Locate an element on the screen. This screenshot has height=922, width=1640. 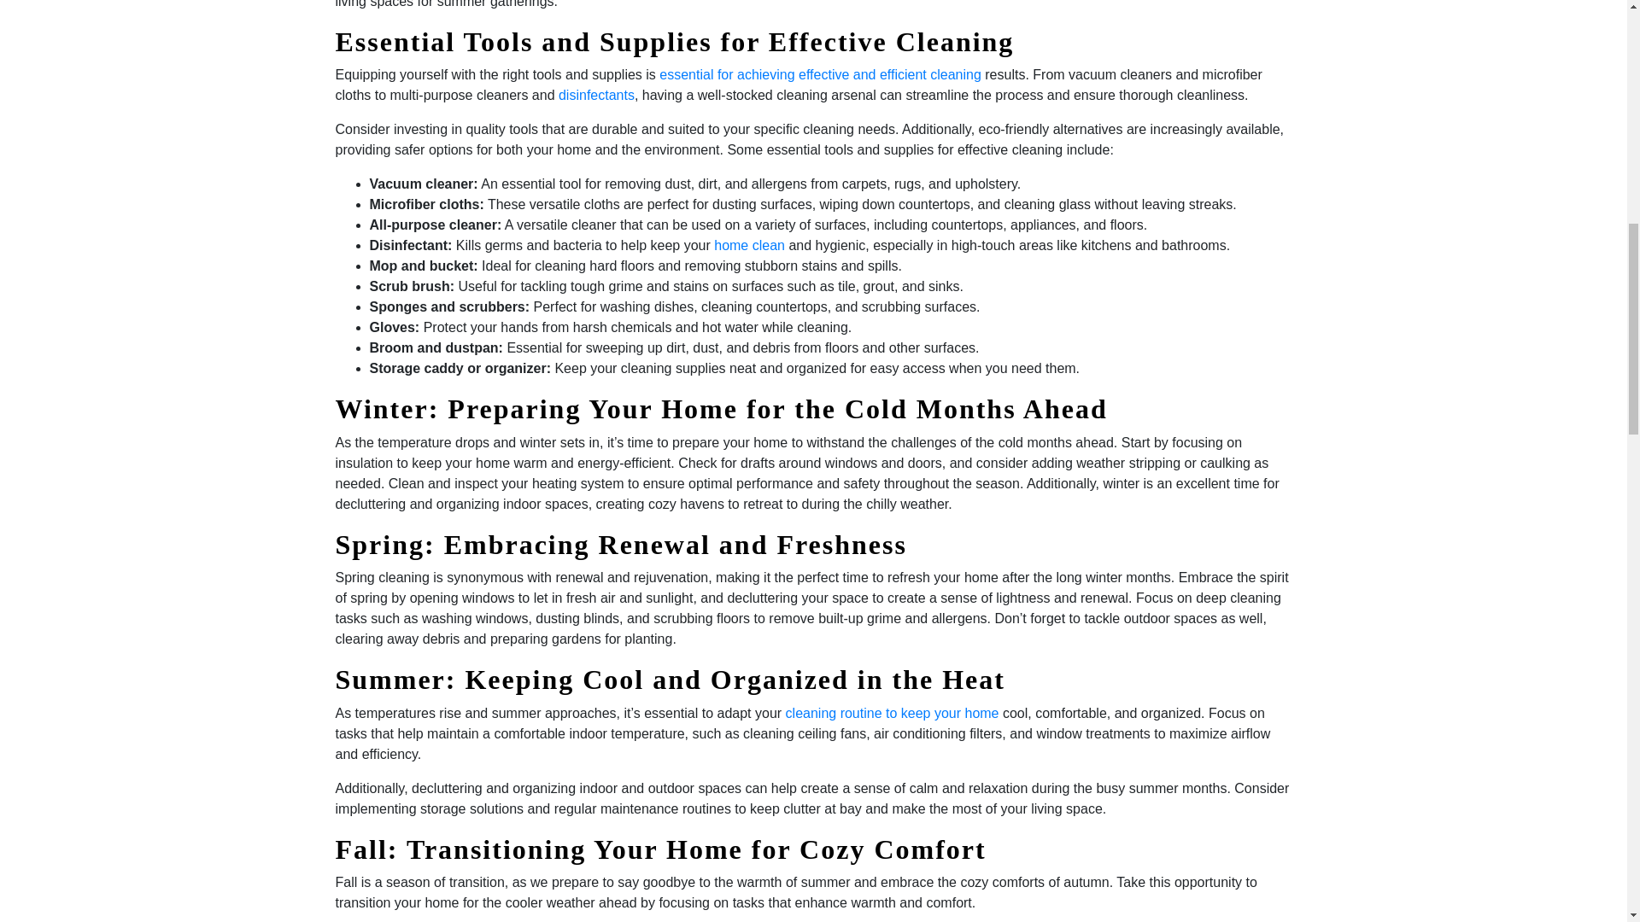
home clean is located at coordinates (749, 244).